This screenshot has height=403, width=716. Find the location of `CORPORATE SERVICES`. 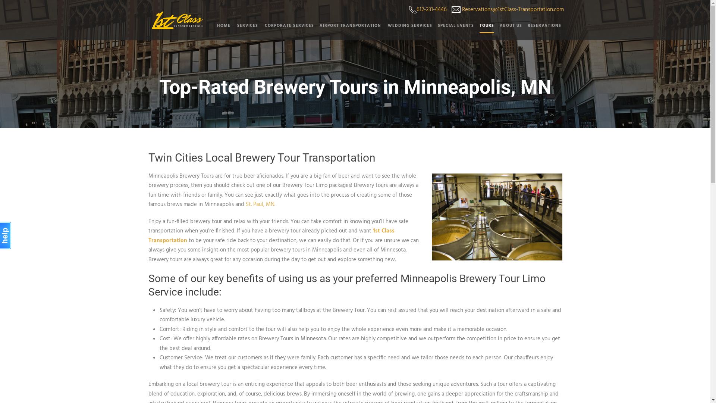

CORPORATE SERVICES is located at coordinates (286, 30).